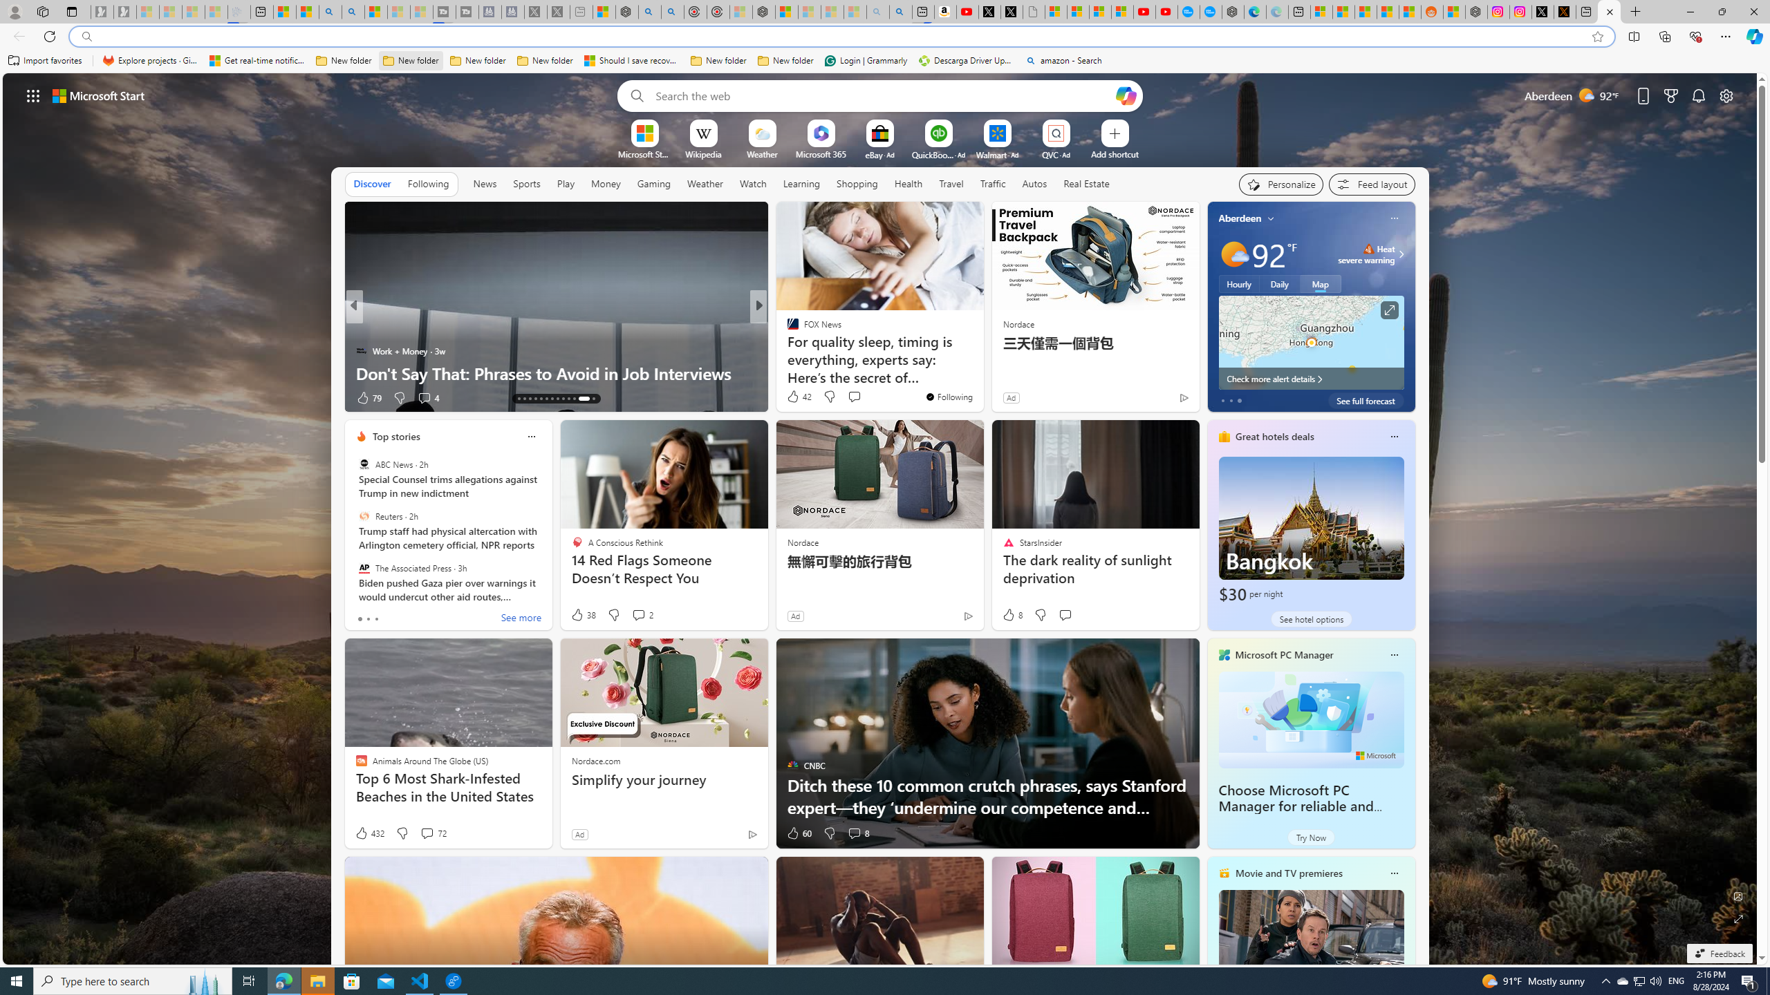 This screenshot has width=1770, height=995. I want to click on Expand background, so click(1739, 919).